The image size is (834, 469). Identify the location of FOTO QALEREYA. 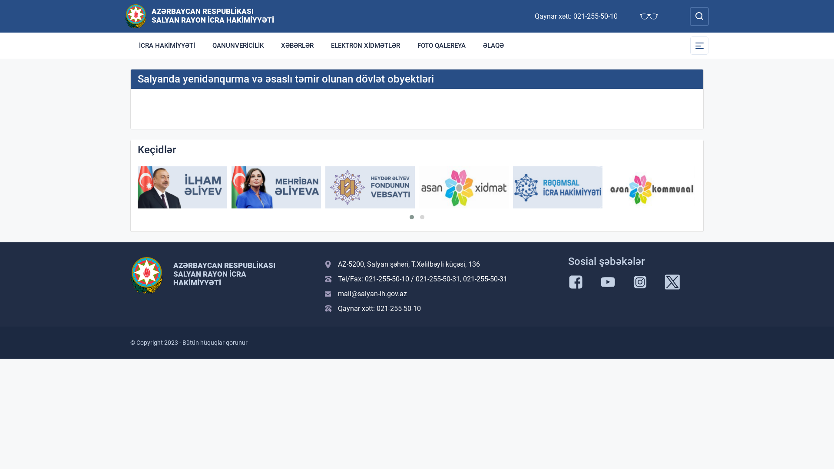
(441, 46).